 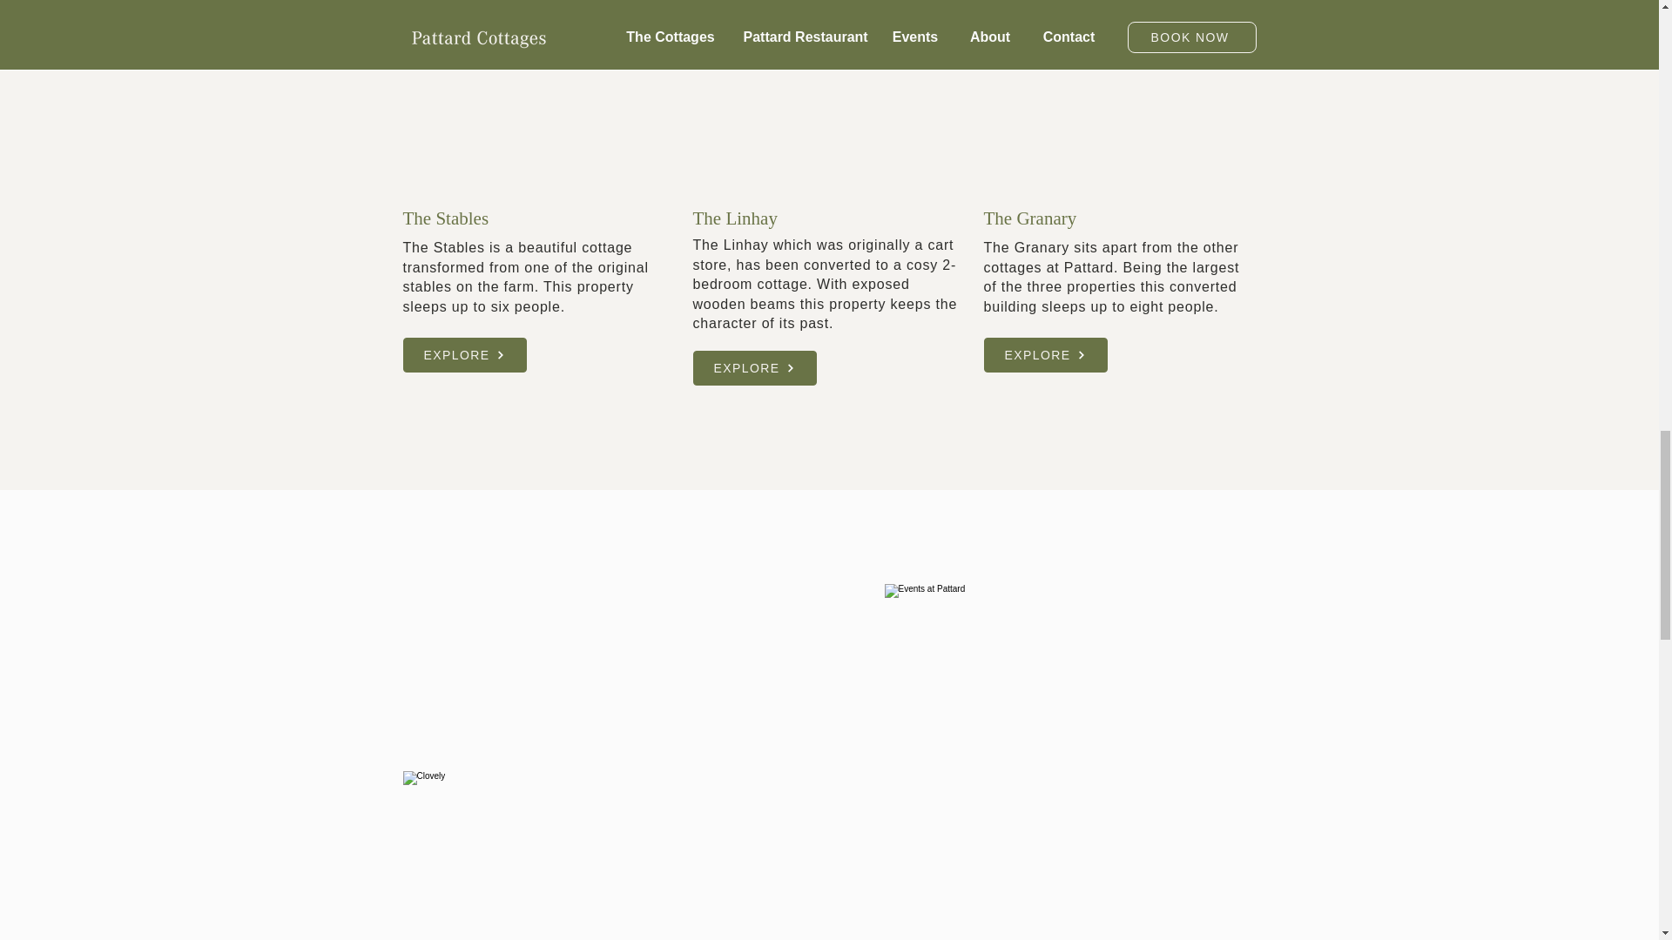 I want to click on EXPLORE, so click(x=464, y=354).